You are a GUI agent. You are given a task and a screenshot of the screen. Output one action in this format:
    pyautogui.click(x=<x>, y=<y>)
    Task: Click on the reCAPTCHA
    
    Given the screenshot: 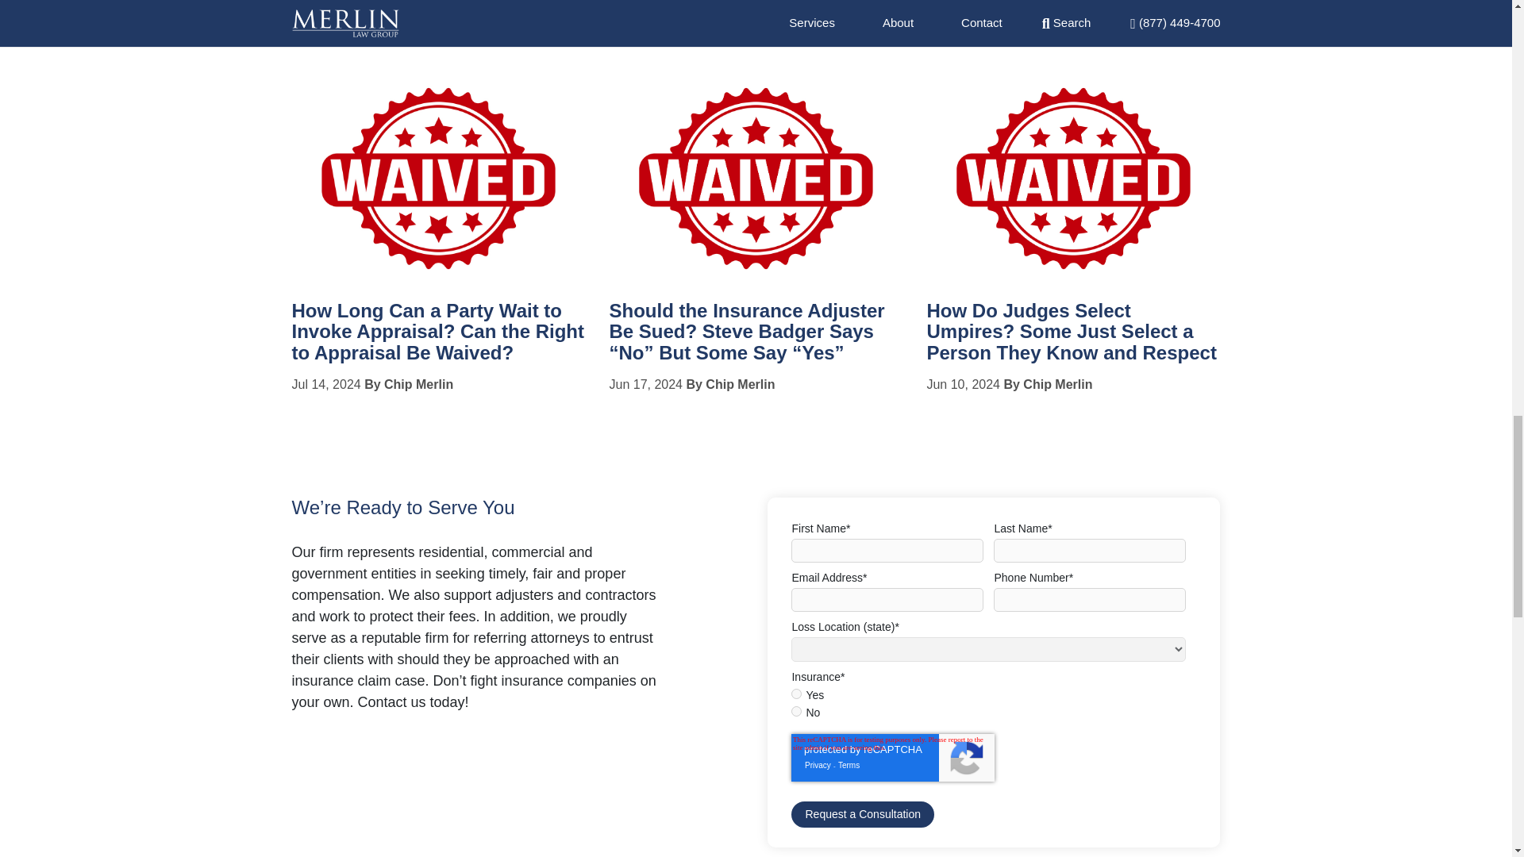 What is the action you would take?
    pyautogui.click(x=892, y=757)
    